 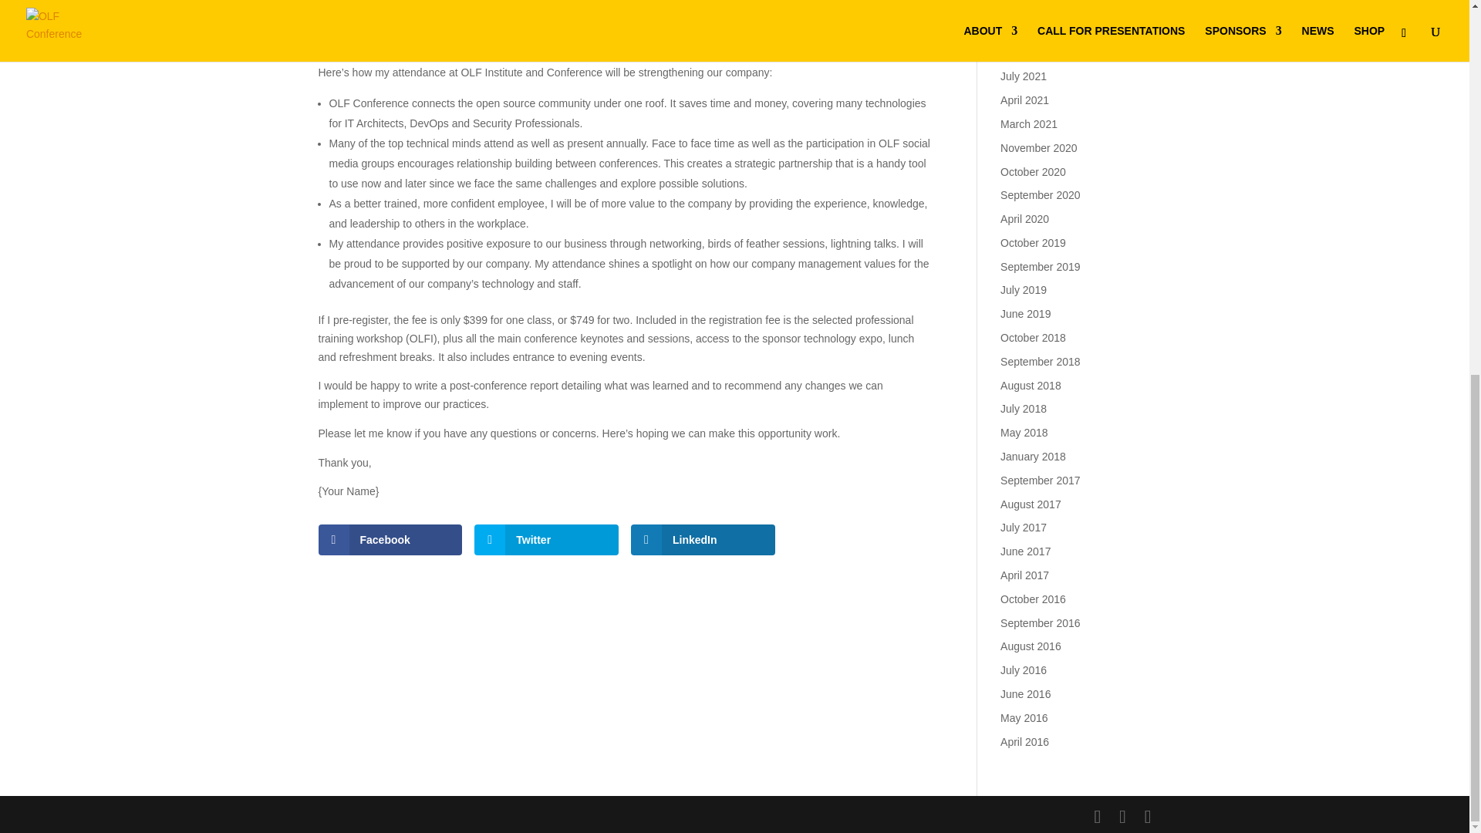 I want to click on Facebook, so click(x=390, y=540).